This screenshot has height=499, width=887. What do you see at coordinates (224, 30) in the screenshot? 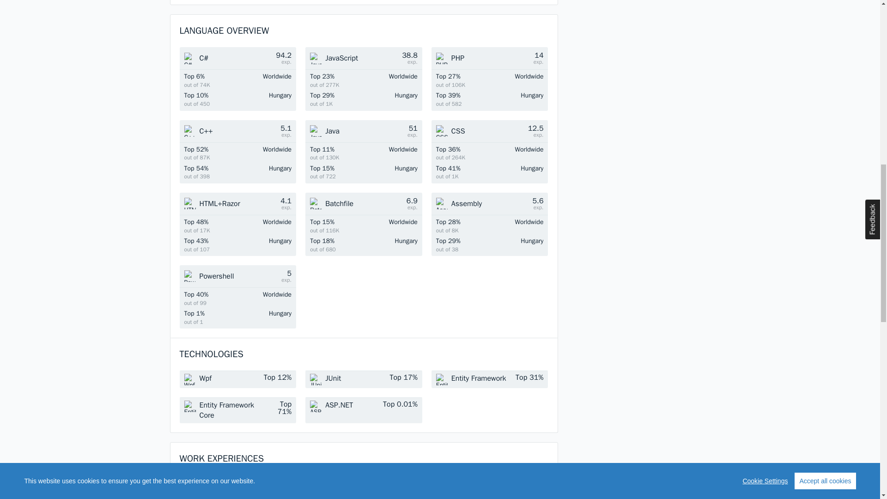
I see `LANGUAGE OVERVIEW` at bounding box center [224, 30].